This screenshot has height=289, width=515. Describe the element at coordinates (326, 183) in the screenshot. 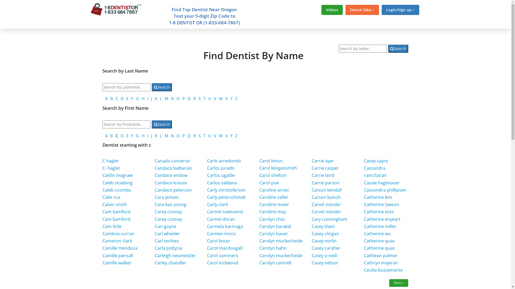

I see `Carrie parson` at that location.